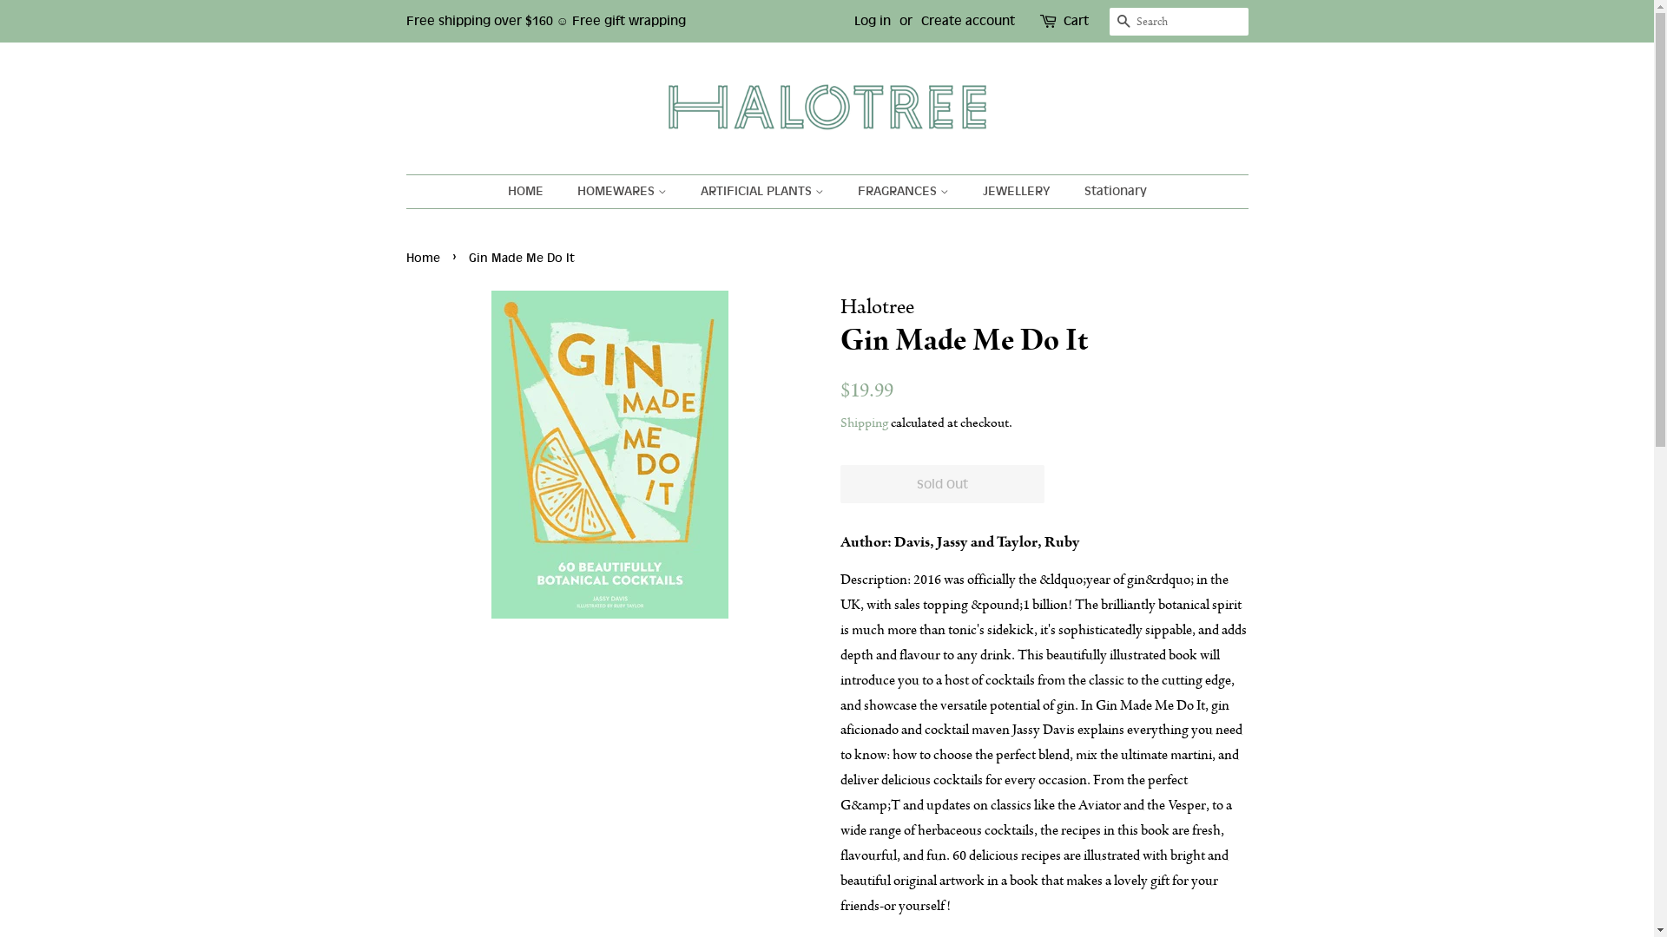  I want to click on JEWELLERY, so click(1018, 192).